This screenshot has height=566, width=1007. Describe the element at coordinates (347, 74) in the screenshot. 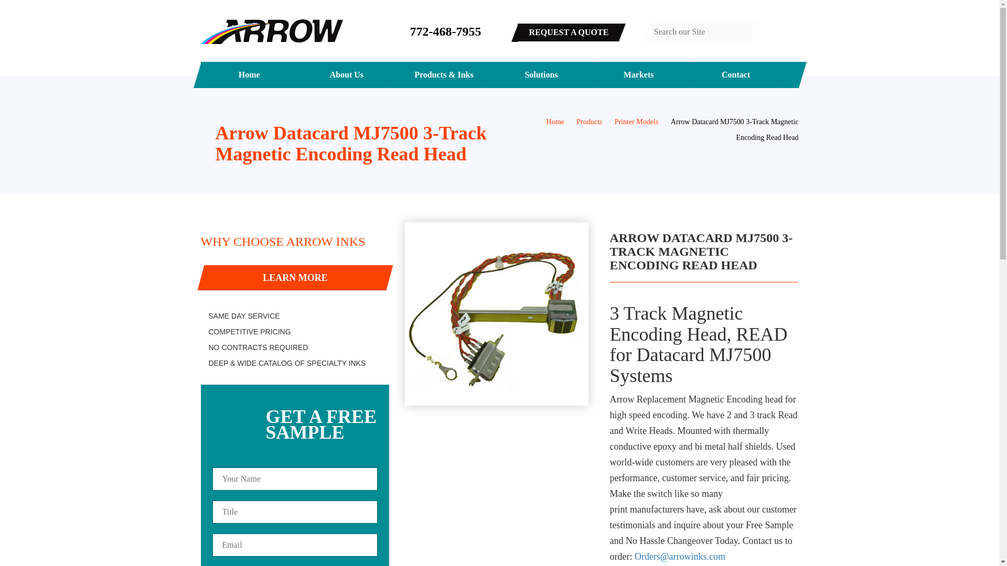

I see `About Us` at that location.